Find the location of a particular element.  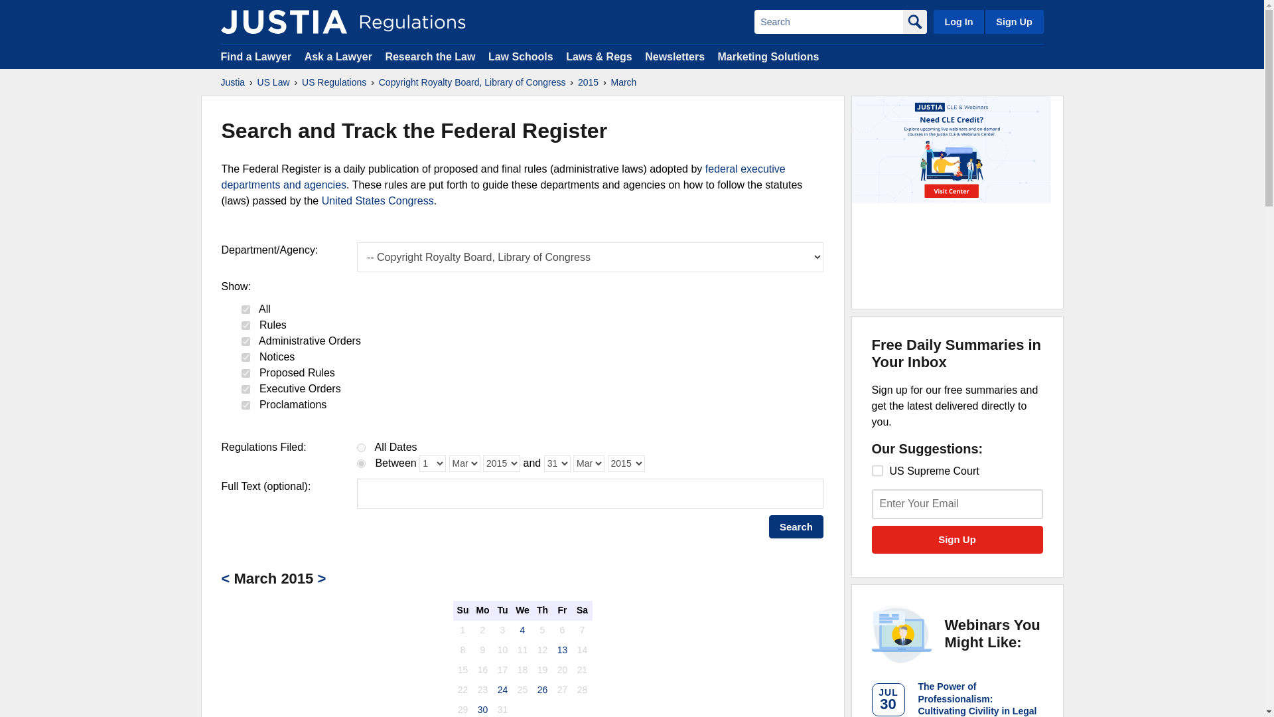

March is located at coordinates (622, 82).